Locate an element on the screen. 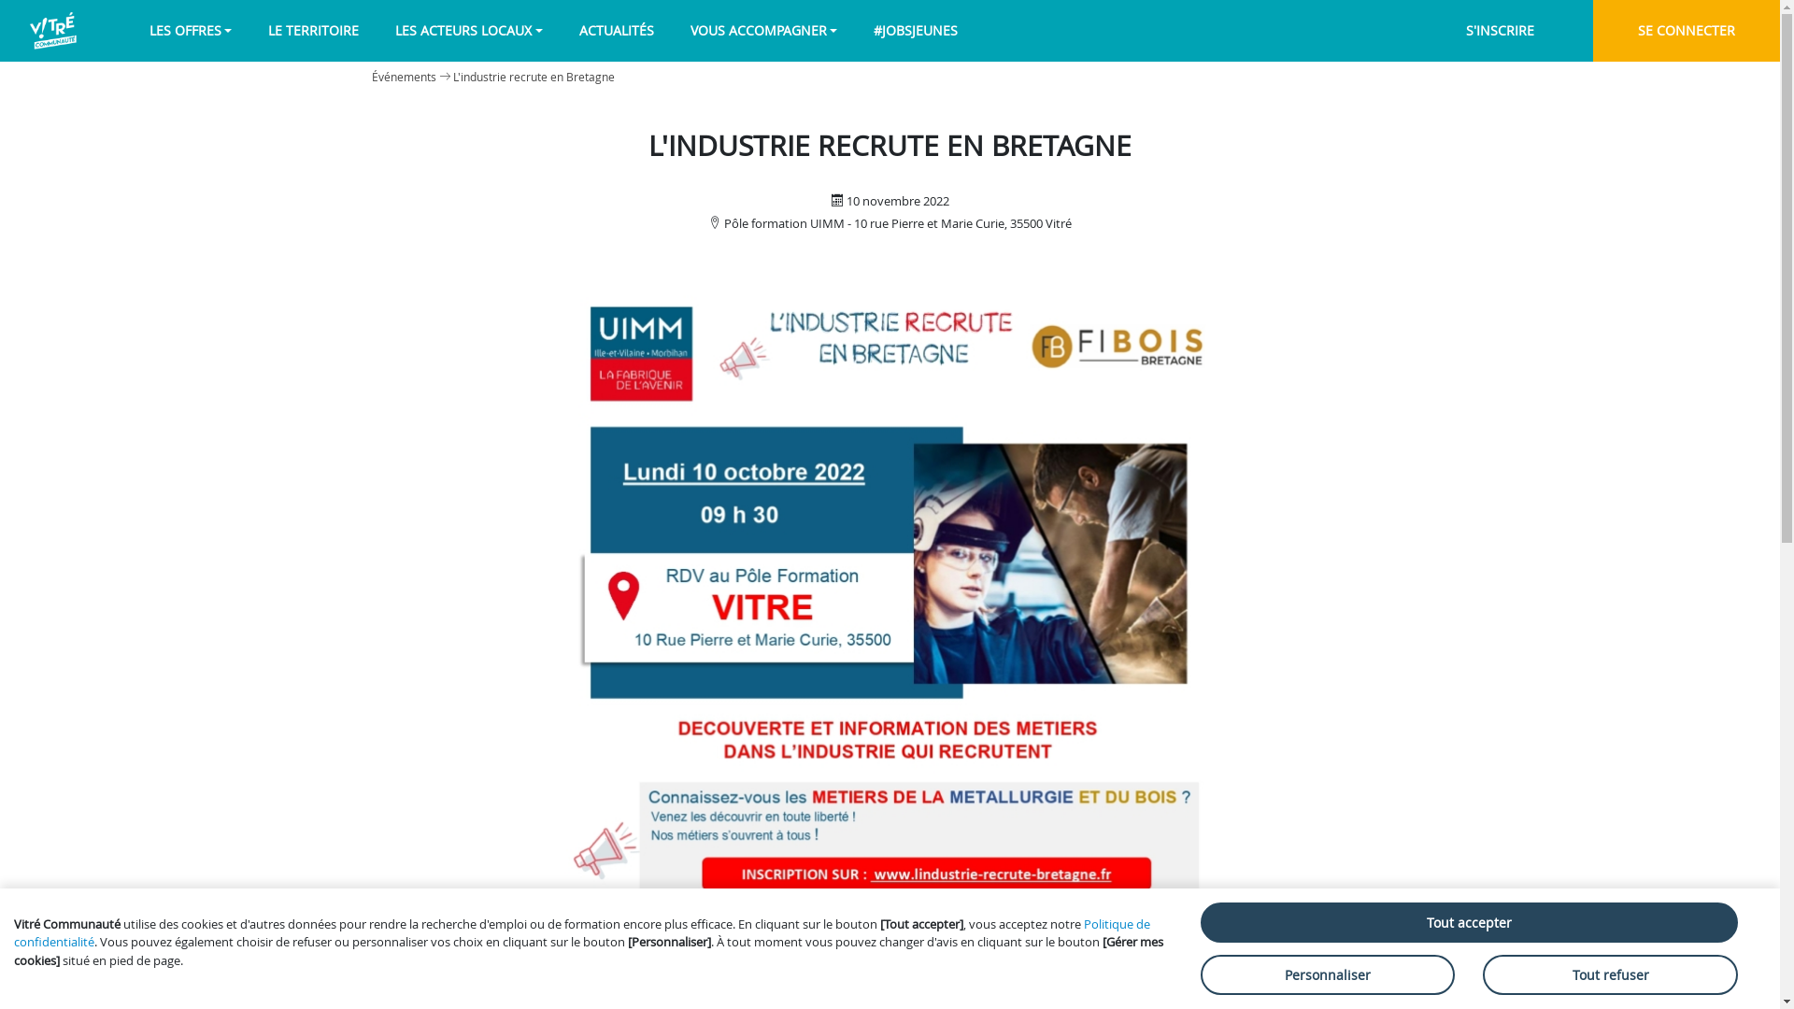  Tout accepter is located at coordinates (1469, 923).